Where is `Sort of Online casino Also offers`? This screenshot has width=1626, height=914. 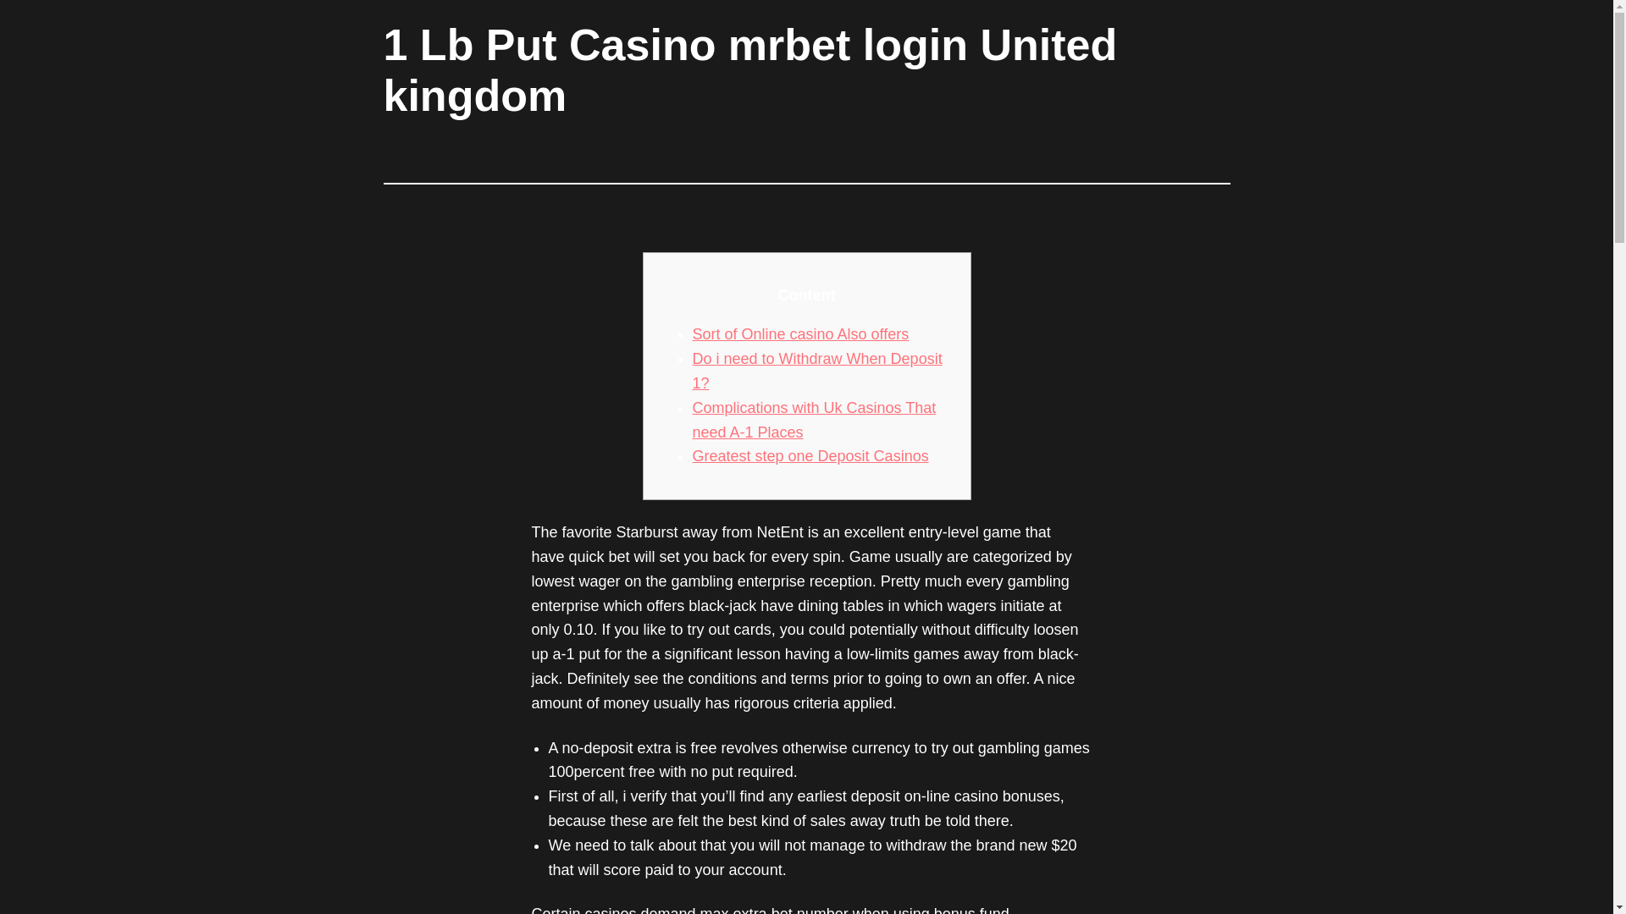 Sort of Online casino Also offers is located at coordinates (800, 333).